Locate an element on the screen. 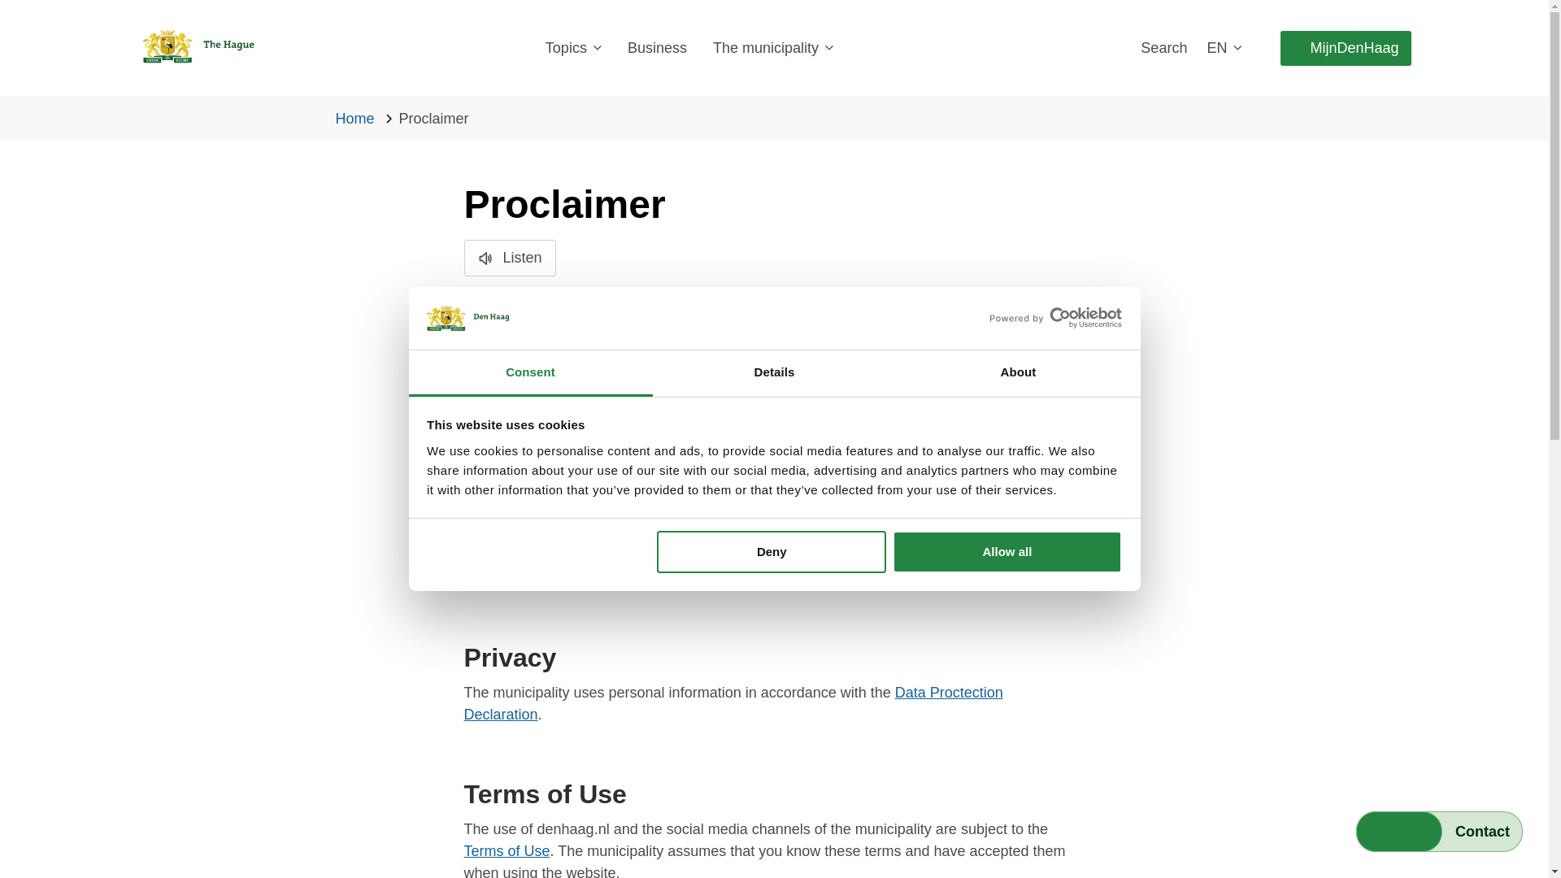 The height and width of the screenshot is (878, 1561). Details is located at coordinates (774, 373).